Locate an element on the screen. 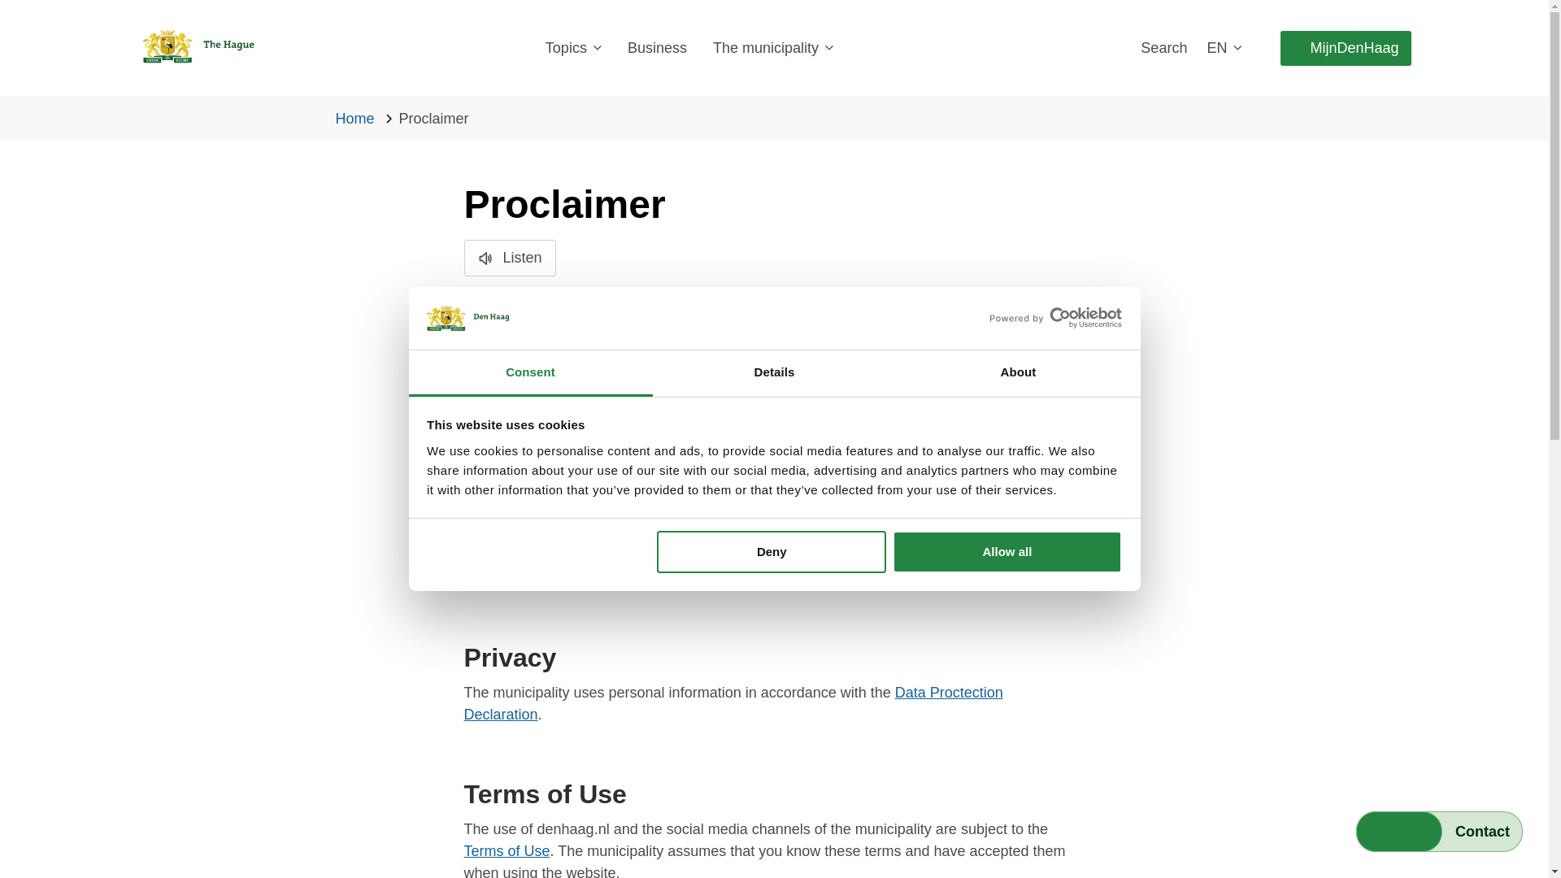 The height and width of the screenshot is (878, 1561). Details is located at coordinates (774, 373).